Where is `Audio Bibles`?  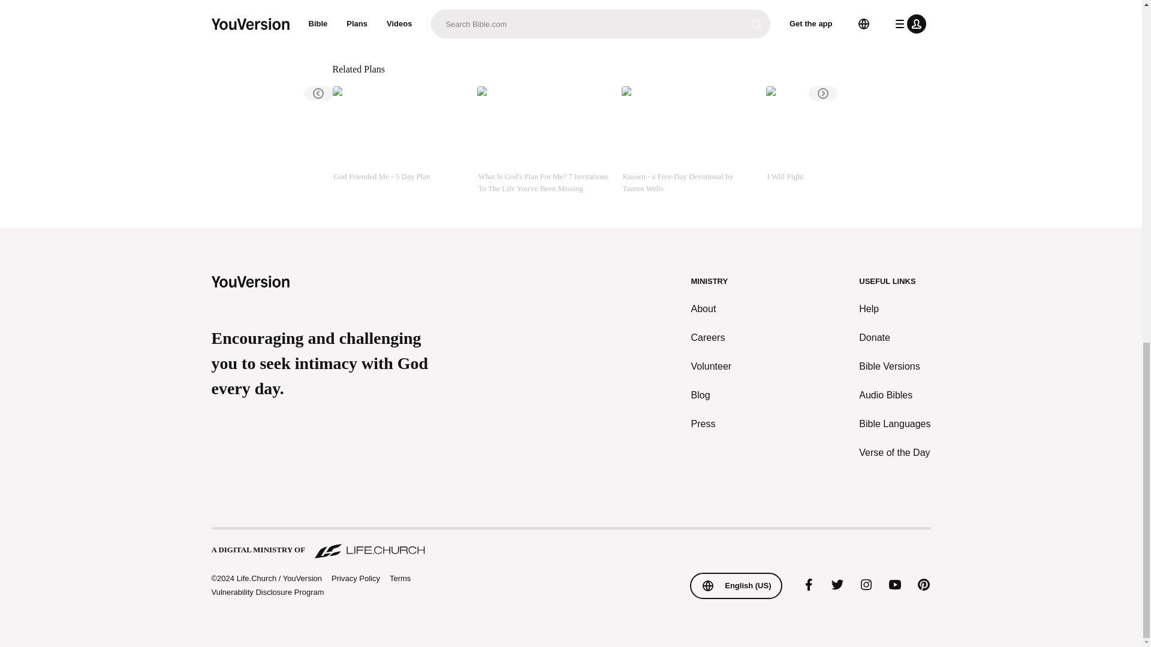 Audio Bibles is located at coordinates (894, 395).